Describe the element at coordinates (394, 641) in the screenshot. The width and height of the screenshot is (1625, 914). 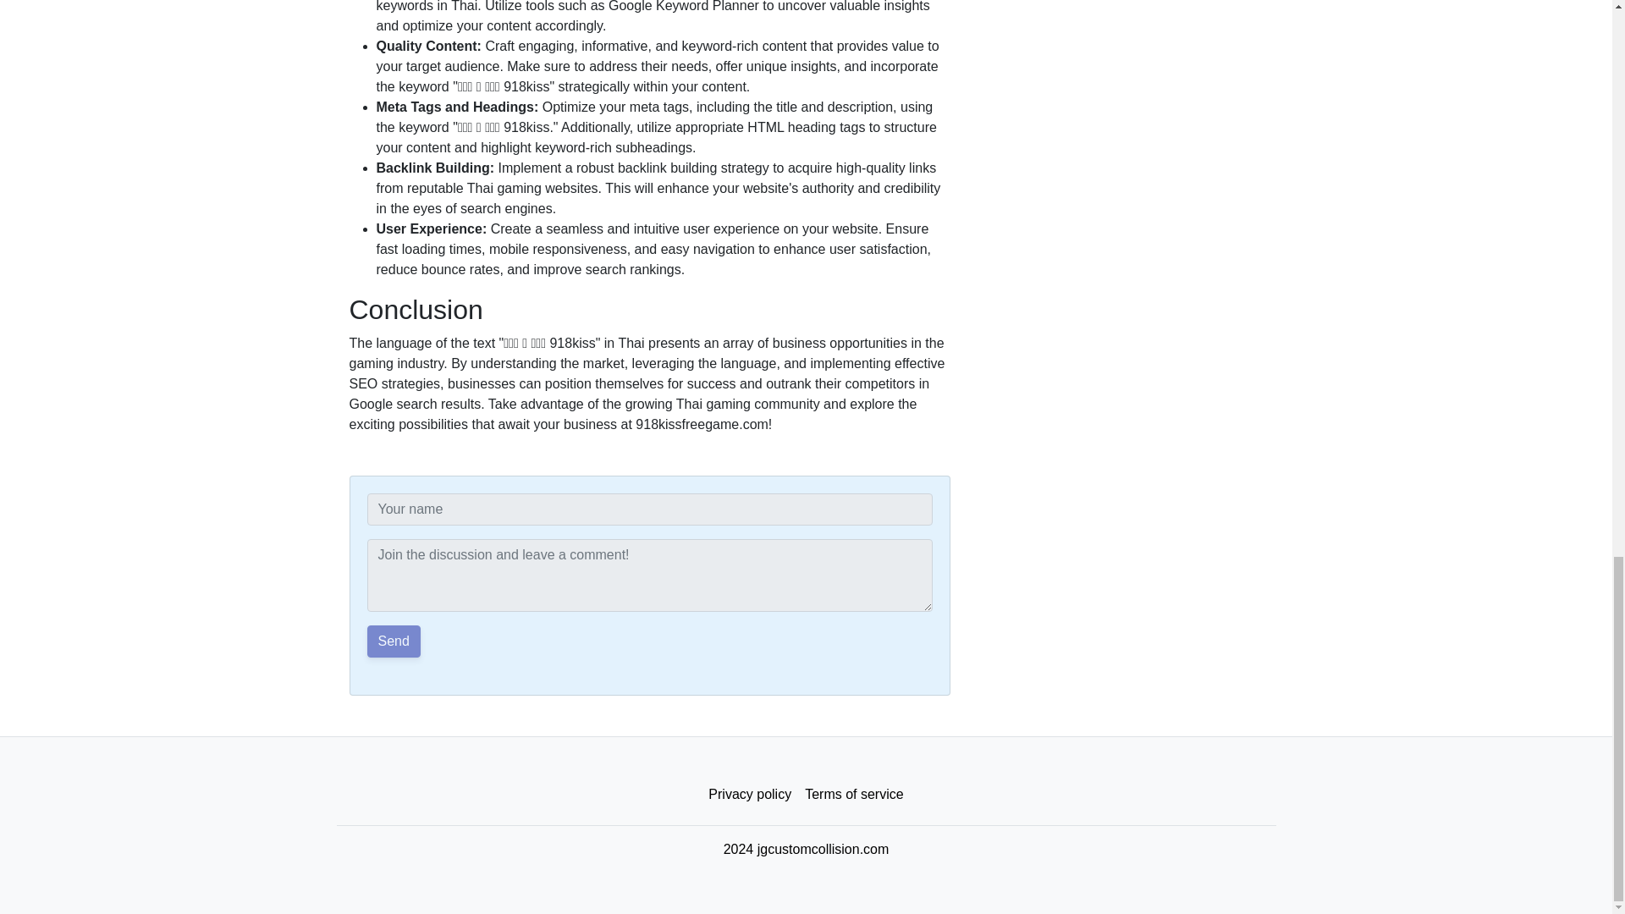
I see `Send` at that location.